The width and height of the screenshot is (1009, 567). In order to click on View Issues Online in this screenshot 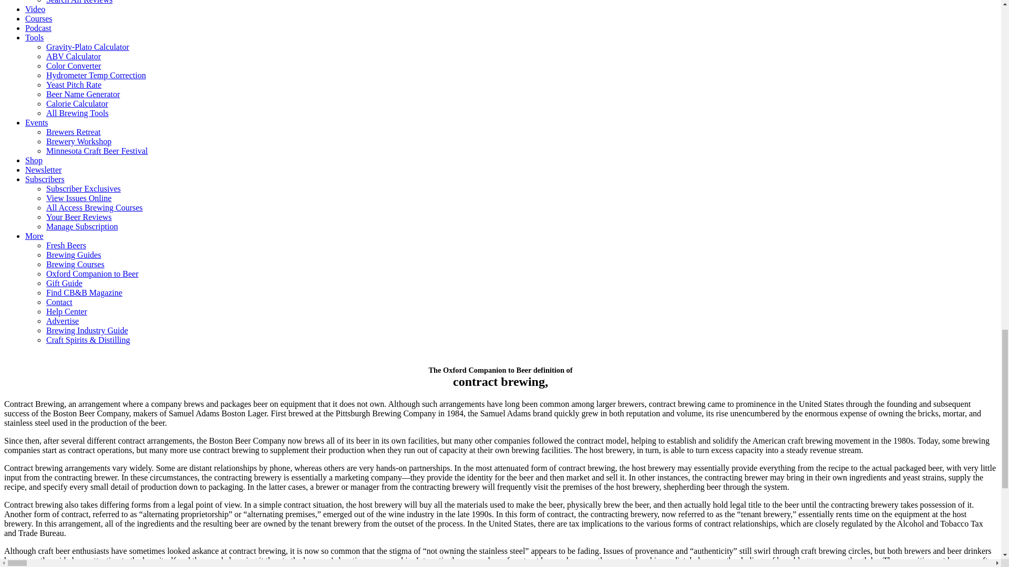, I will do `click(79, 198)`.